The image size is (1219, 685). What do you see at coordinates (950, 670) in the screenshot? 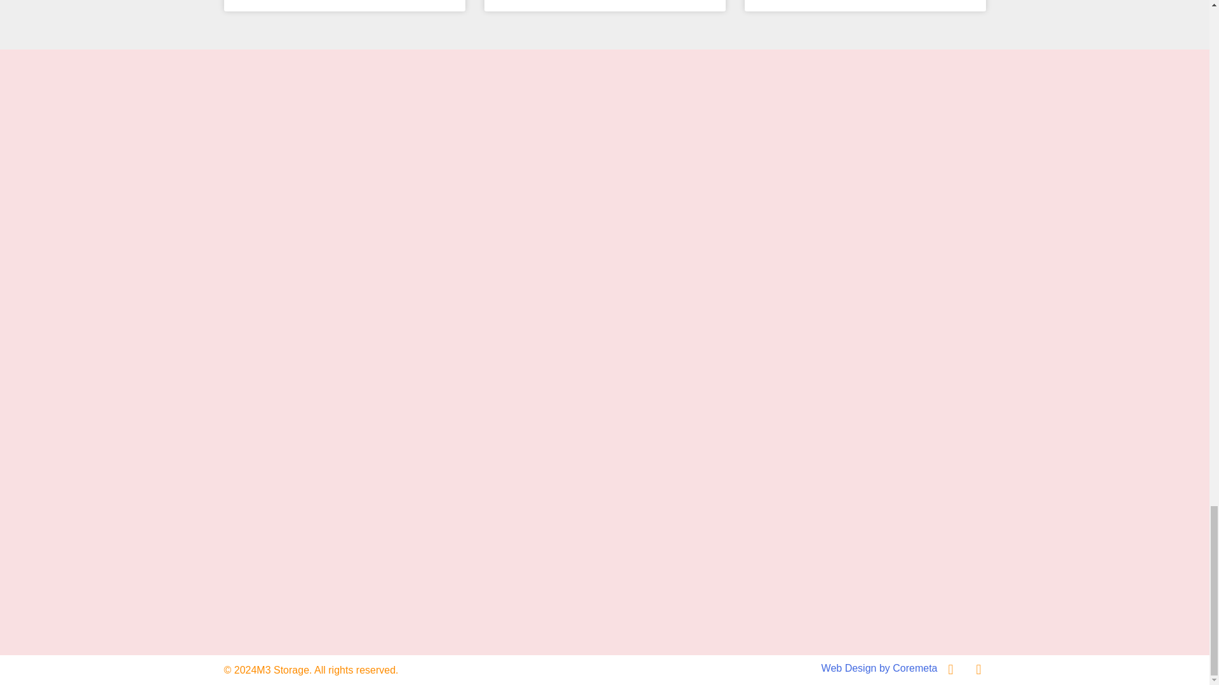
I see `Facebook-f` at bounding box center [950, 670].